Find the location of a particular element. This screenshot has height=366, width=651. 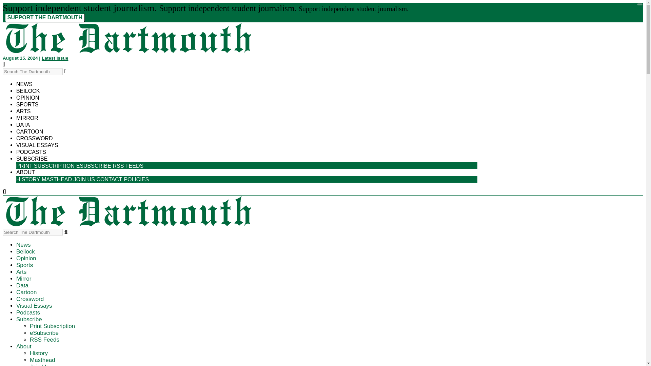

CONTACT is located at coordinates (109, 179).